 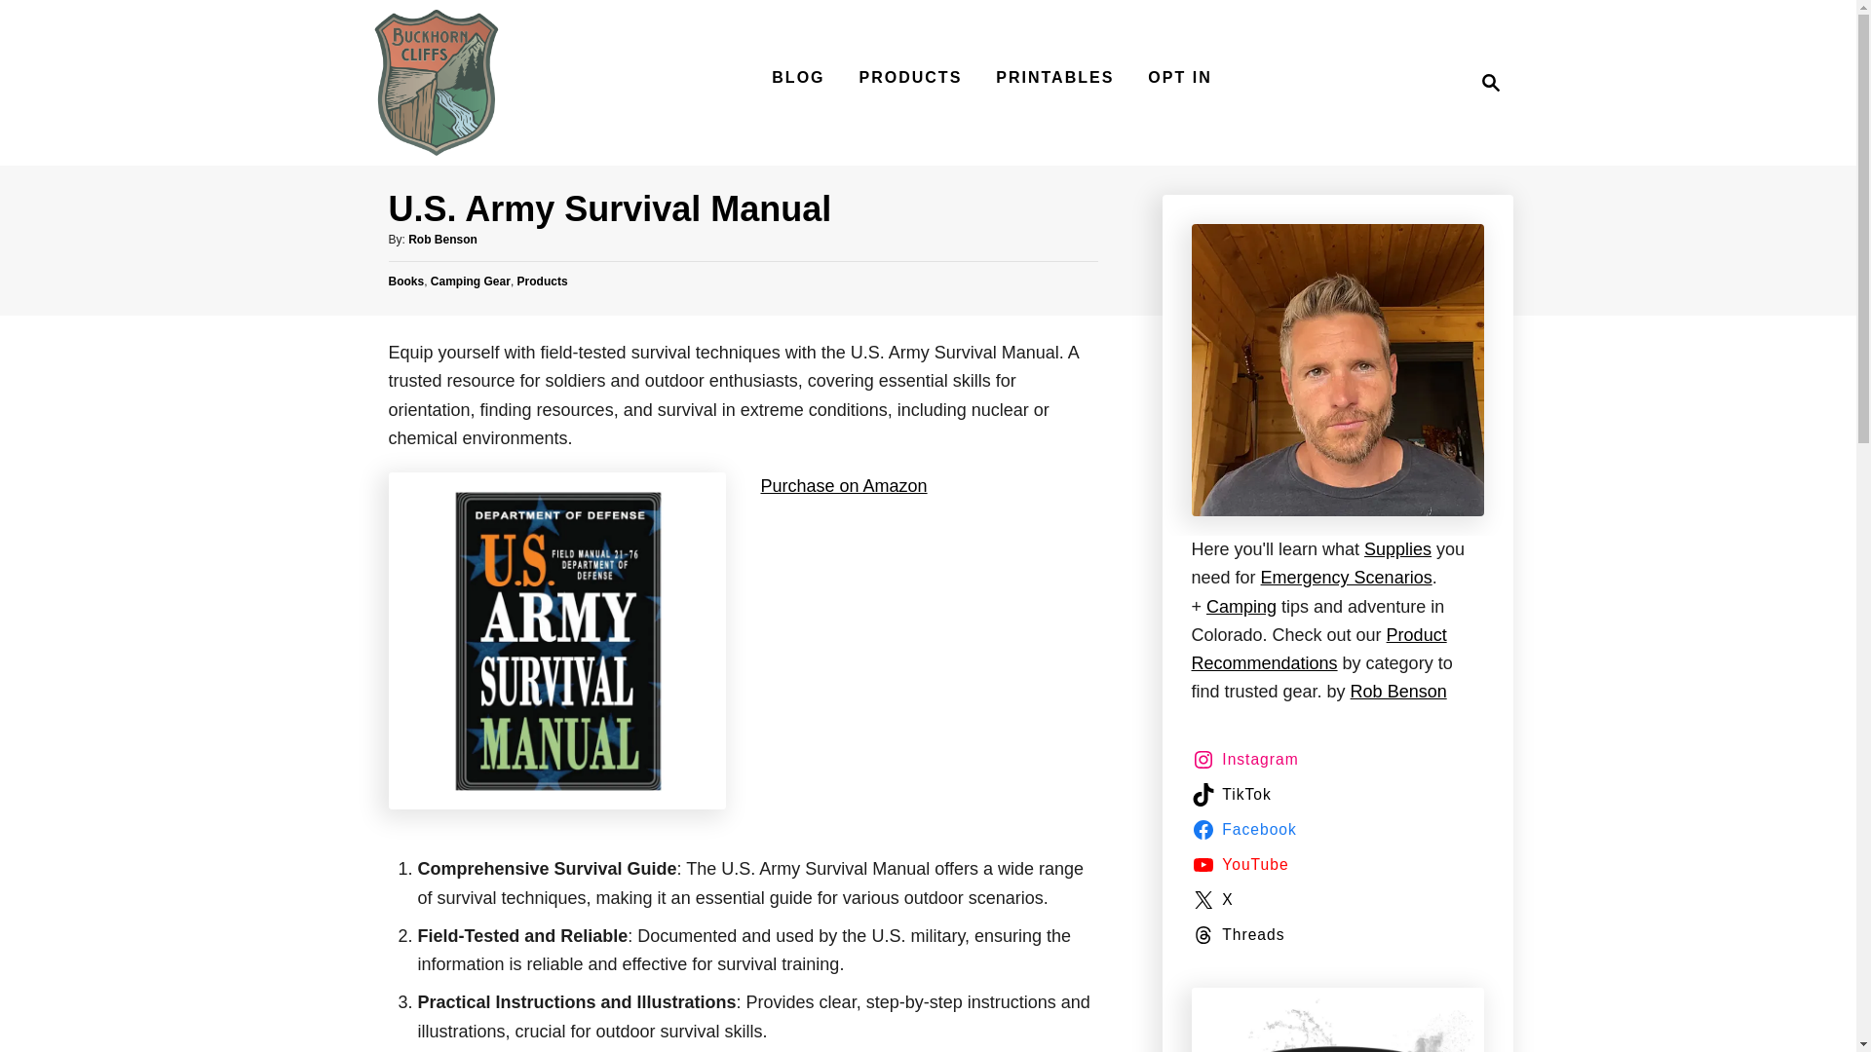 I want to click on PRODUCTS, so click(x=910, y=78).